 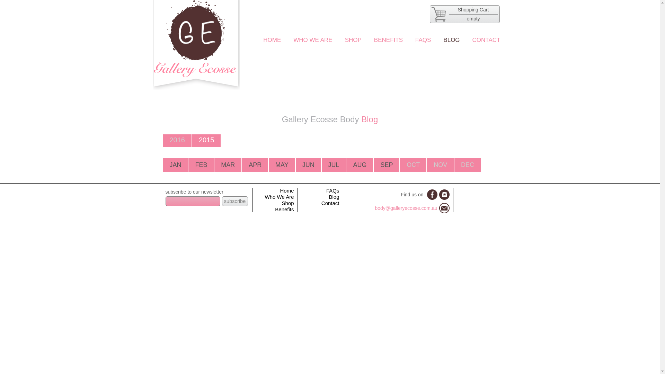 What do you see at coordinates (287, 190) in the screenshot?
I see `Home` at bounding box center [287, 190].